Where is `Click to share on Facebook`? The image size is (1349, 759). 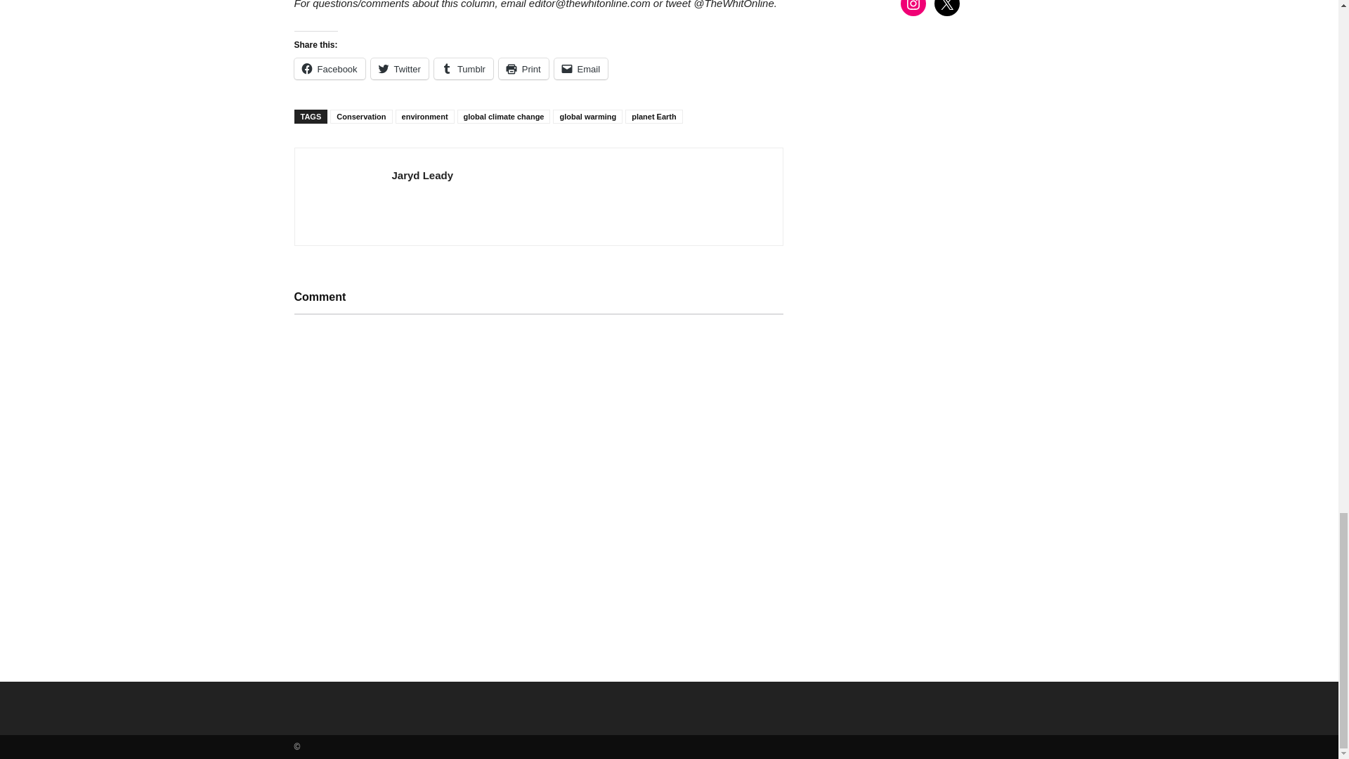 Click to share on Facebook is located at coordinates (329, 69).